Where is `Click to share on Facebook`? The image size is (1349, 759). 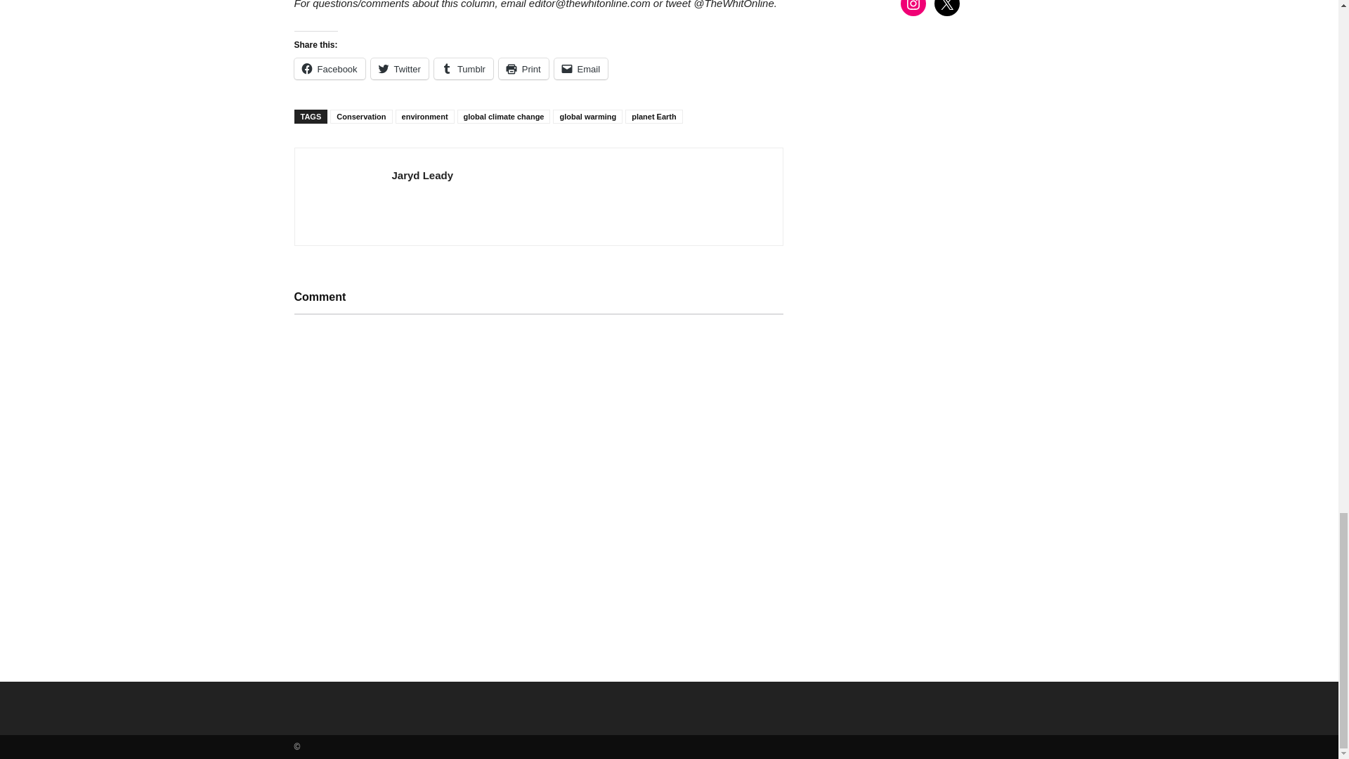 Click to share on Facebook is located at coordinates (329, 69).